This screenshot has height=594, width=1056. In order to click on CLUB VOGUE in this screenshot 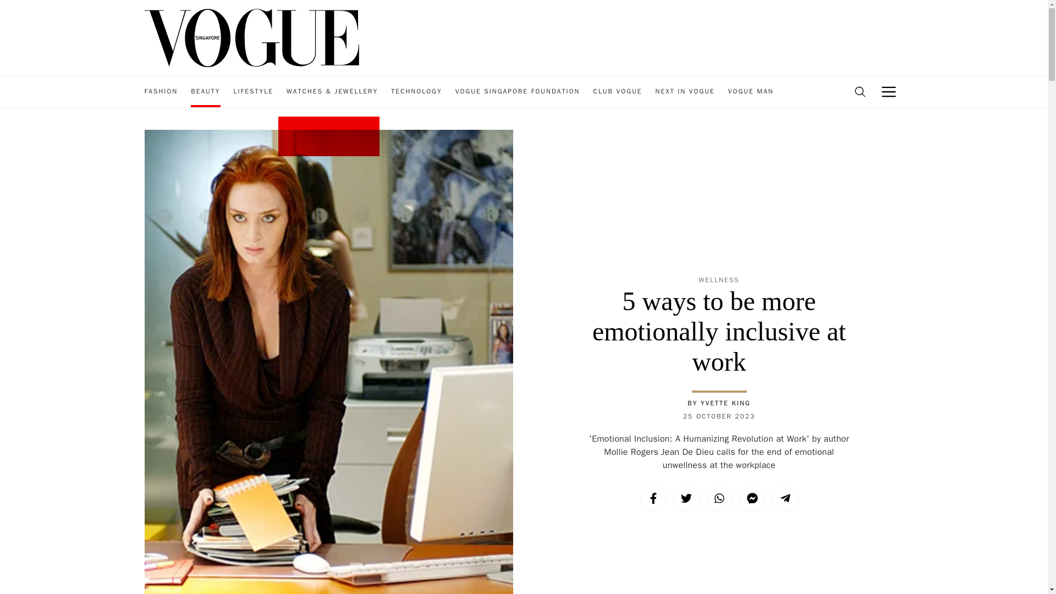, I will do `click(617, 92)`.